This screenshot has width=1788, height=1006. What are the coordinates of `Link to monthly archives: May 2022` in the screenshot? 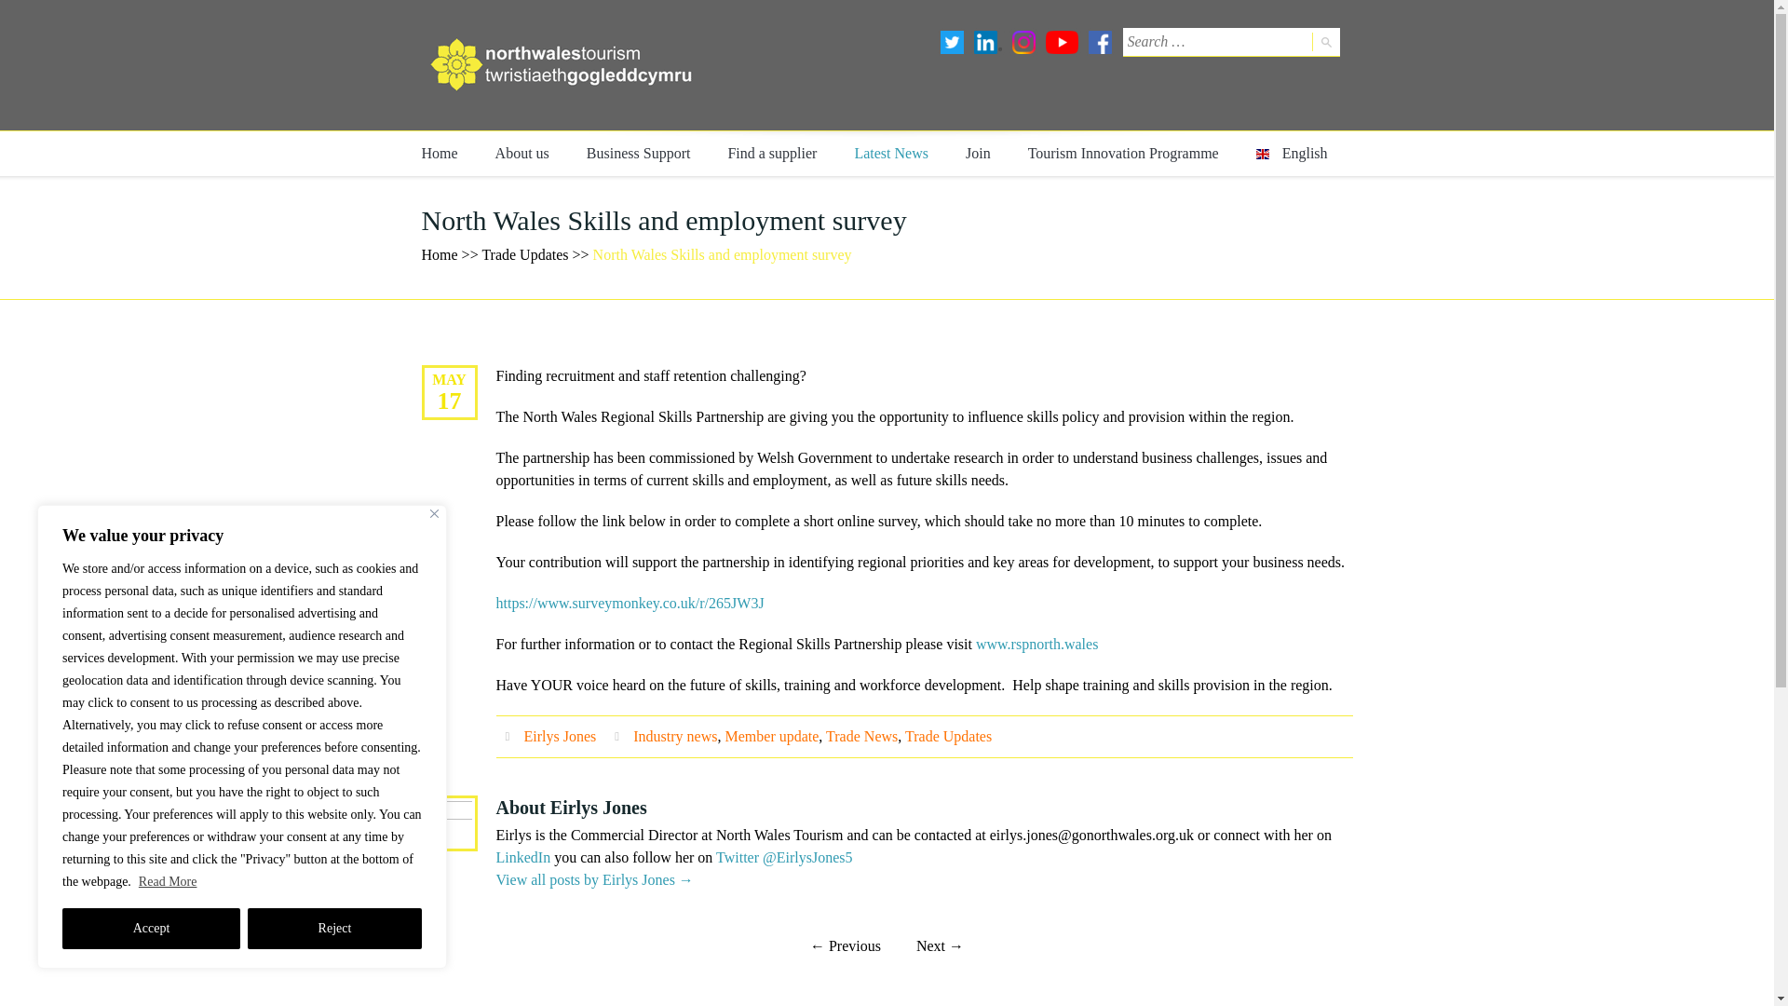 It's located at (450, 378).